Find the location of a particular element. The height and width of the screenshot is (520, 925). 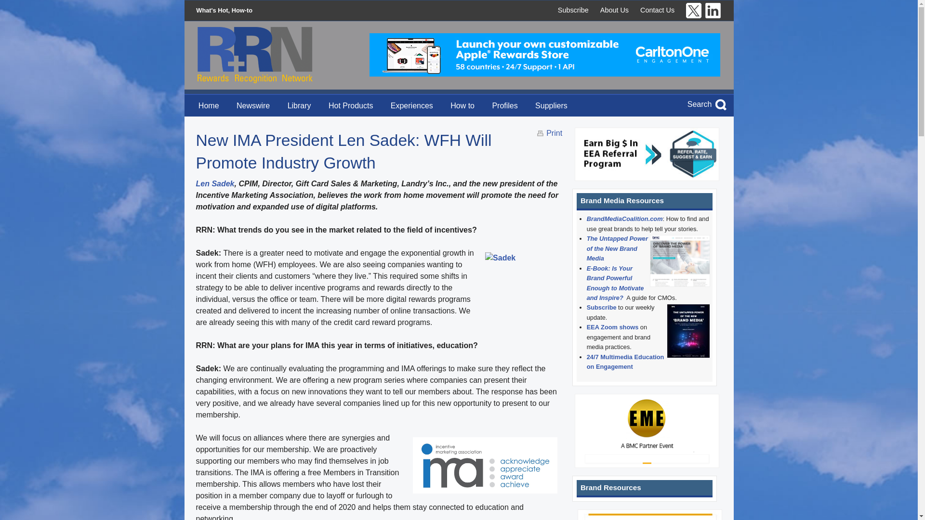

Newswire is located at coordinates (253, 105).